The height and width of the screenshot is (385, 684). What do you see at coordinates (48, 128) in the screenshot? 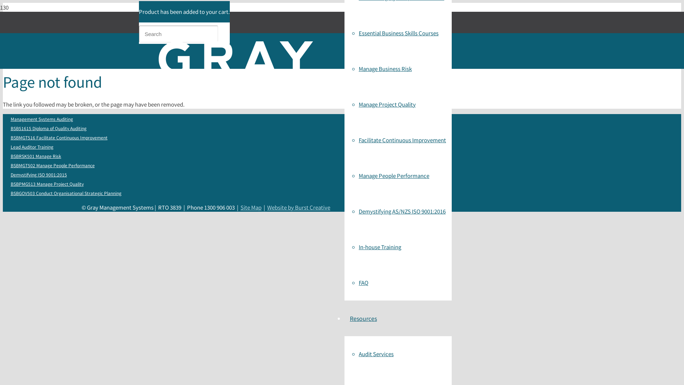
I see `BSB51615 Diploma of Quality Auditing` at bounding box center [48, 128].